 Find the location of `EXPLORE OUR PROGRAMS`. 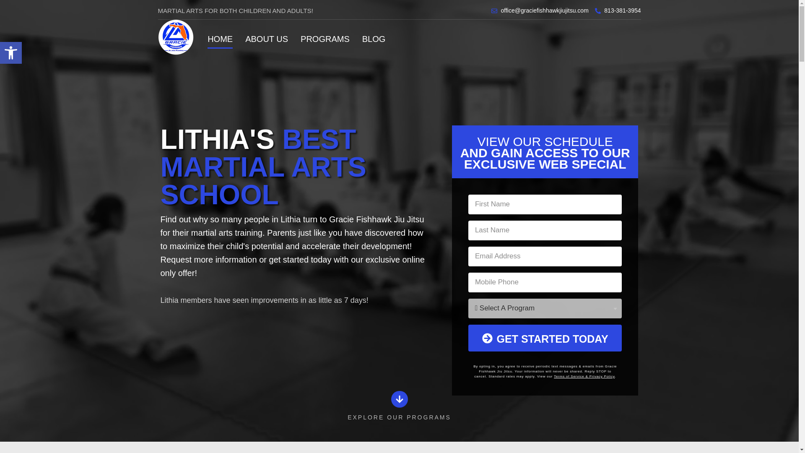

EXPLORE OUR PROGRAMS is located at coordinates (399, 417).